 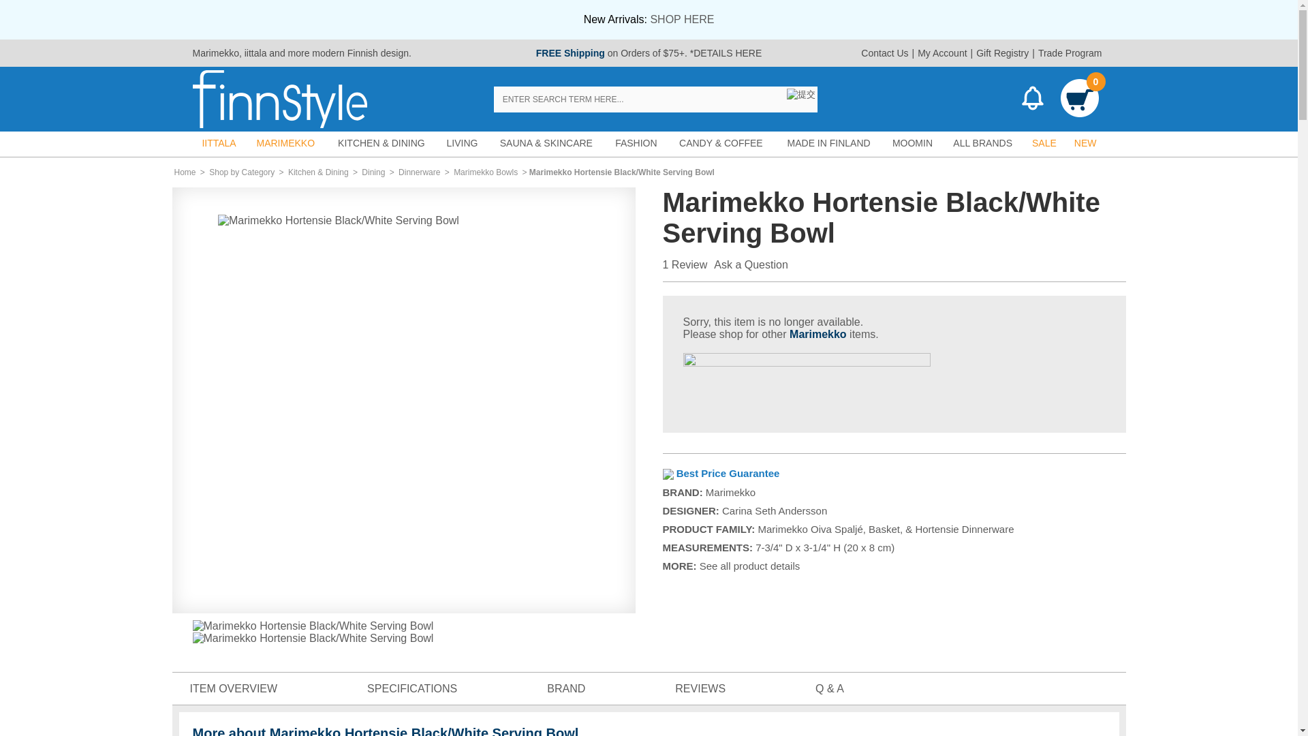 What do you see at coordinates (1070, 53) in the screenshot?
I see `Trade Program` at bounding box center [1070, 53].